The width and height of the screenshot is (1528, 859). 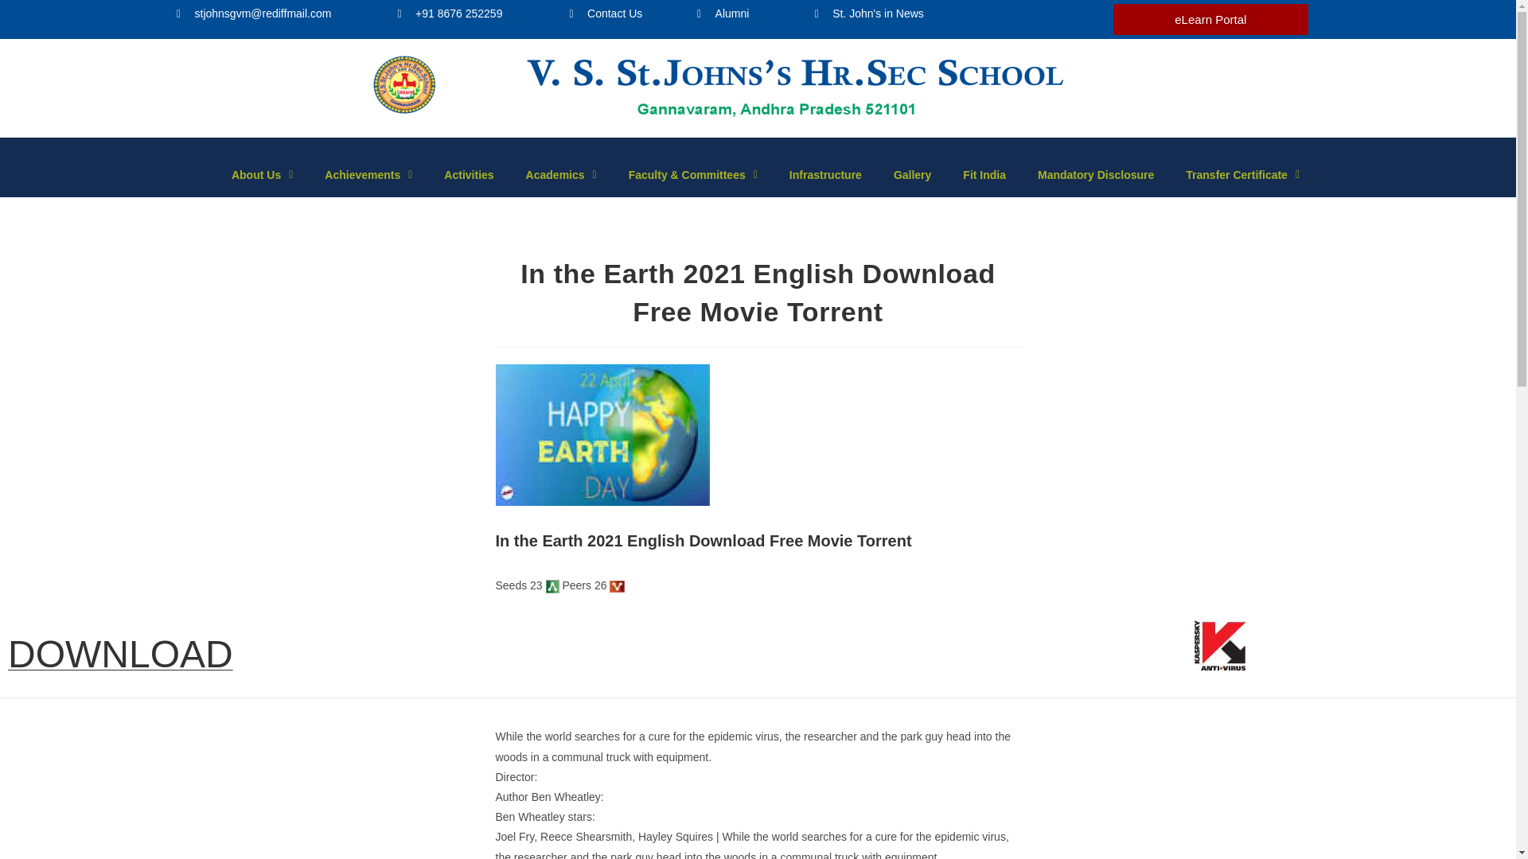 What do you see at coordinates (984, 175) in the screenshot?
I see `Fit India` at bounding box center [984, 175].